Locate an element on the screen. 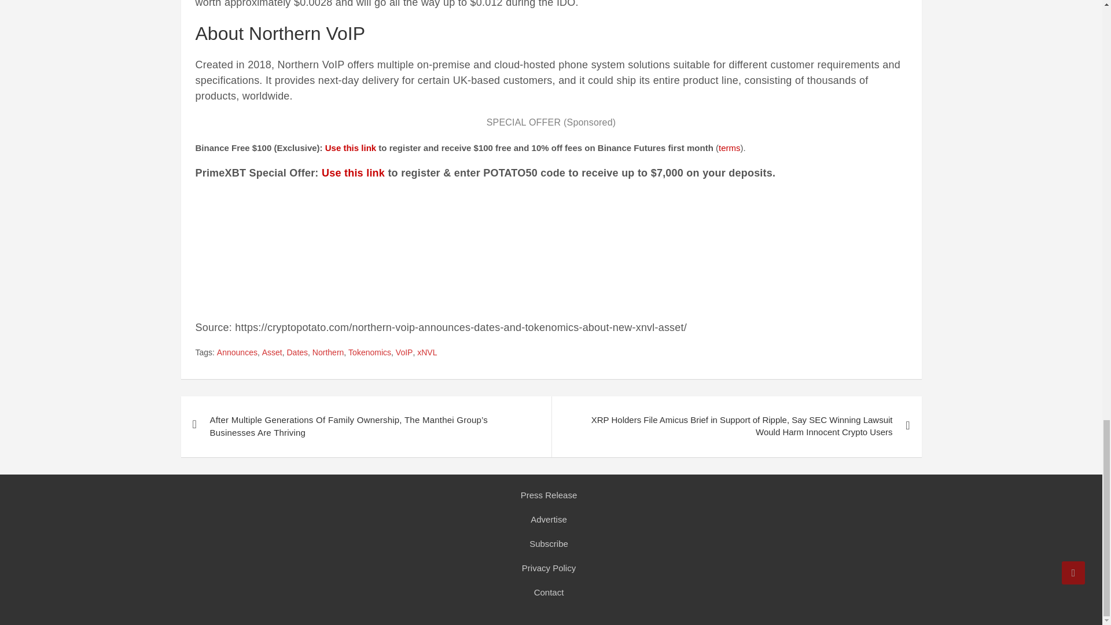 This screenshot has height=625, width=1111. VoIP is located at coordinates (404, 353).